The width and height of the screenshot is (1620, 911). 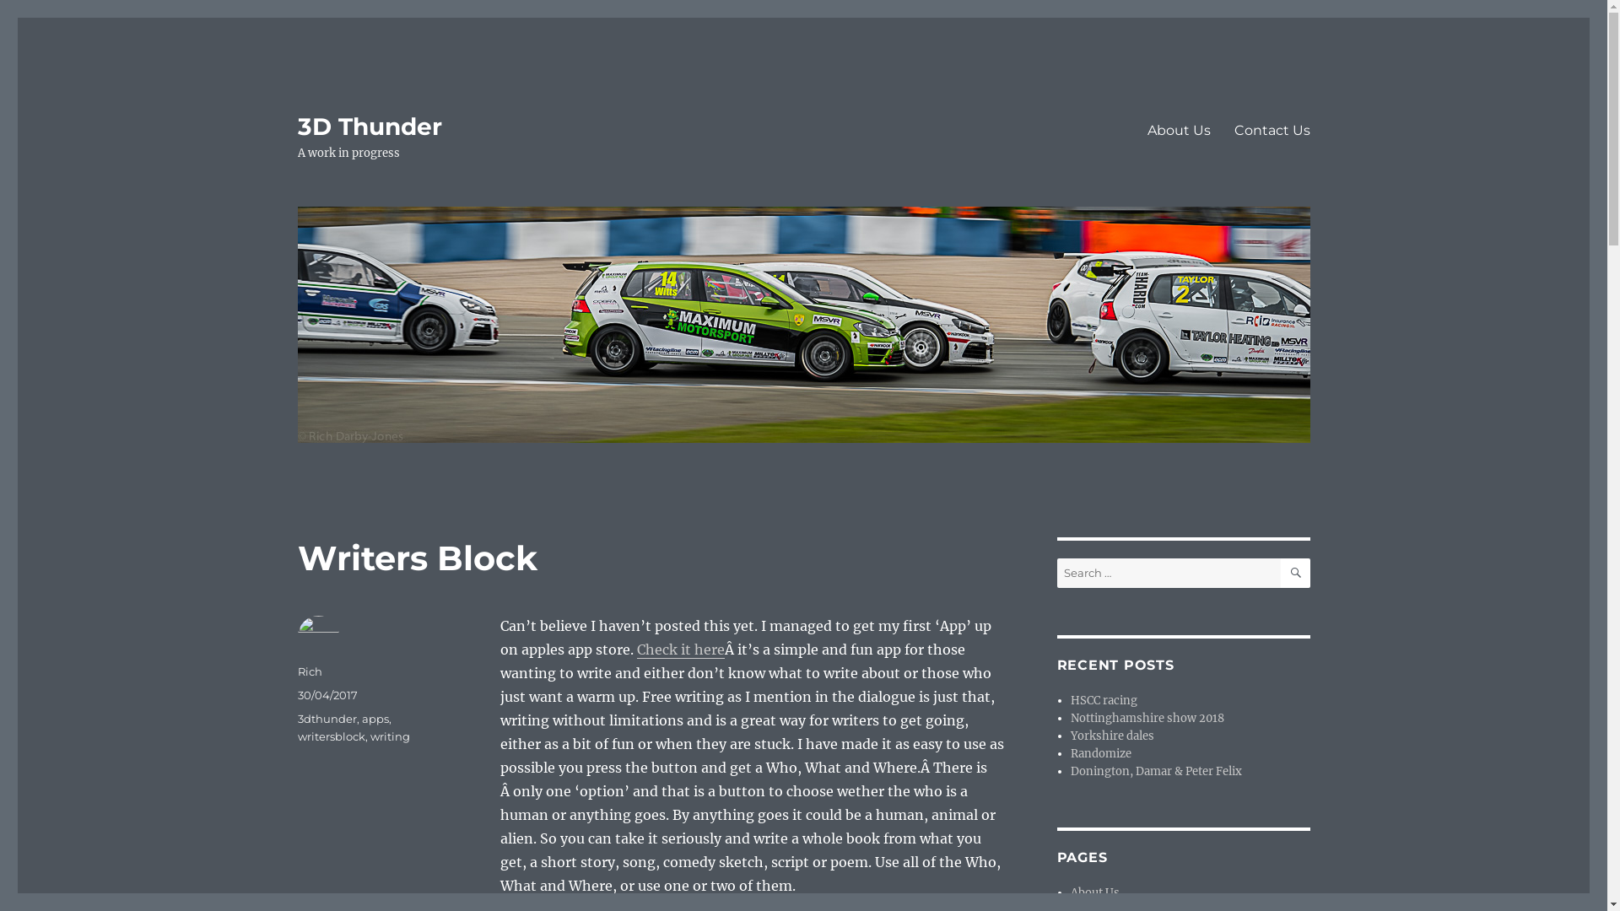 What do you see at coordinates (375, 719) in the screenshot?
I see `apps` at bounding box center [375, 719].